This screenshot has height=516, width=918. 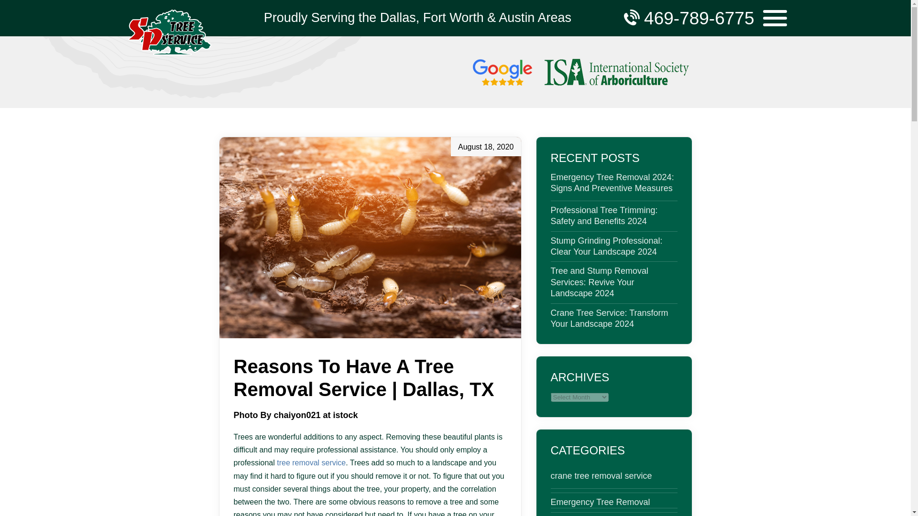 I want to click on 469-789-6775, so click(x=703, y=23).